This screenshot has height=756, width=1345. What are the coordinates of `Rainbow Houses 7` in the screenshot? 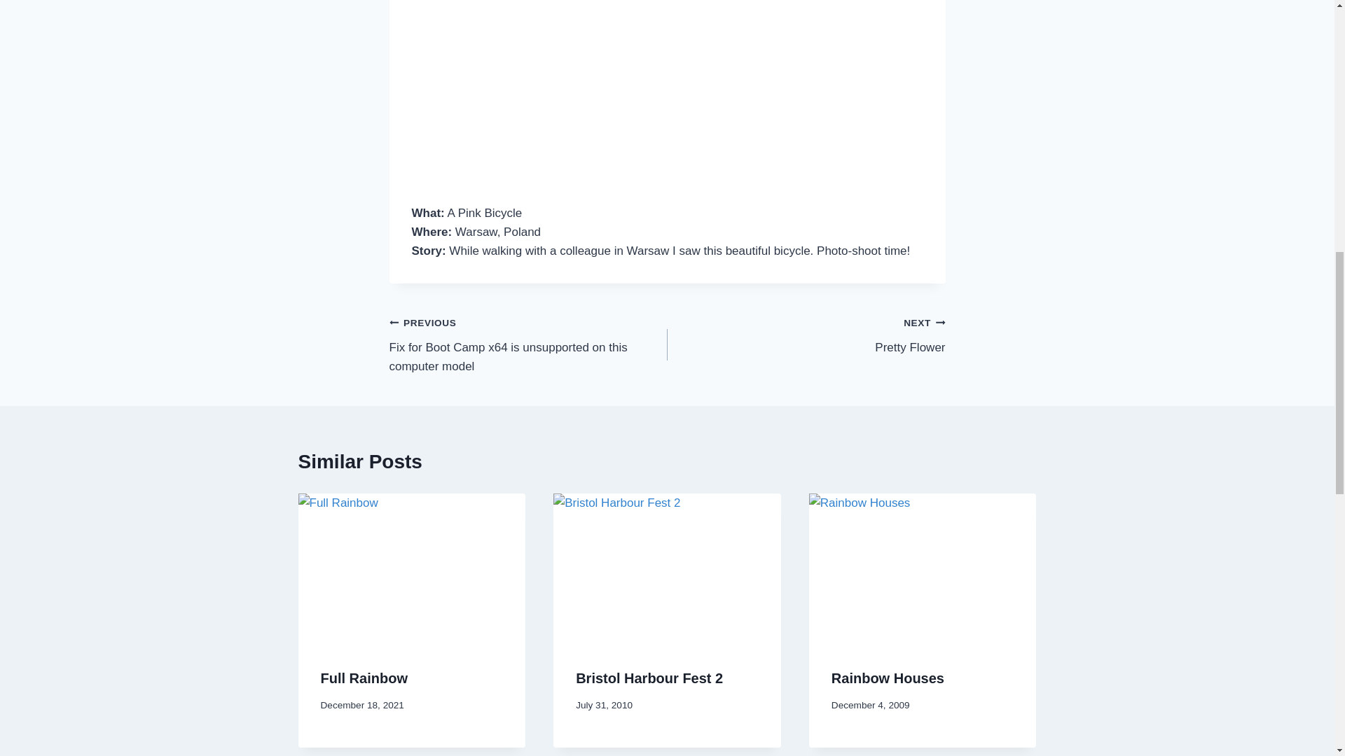 It's located at (364, 678).